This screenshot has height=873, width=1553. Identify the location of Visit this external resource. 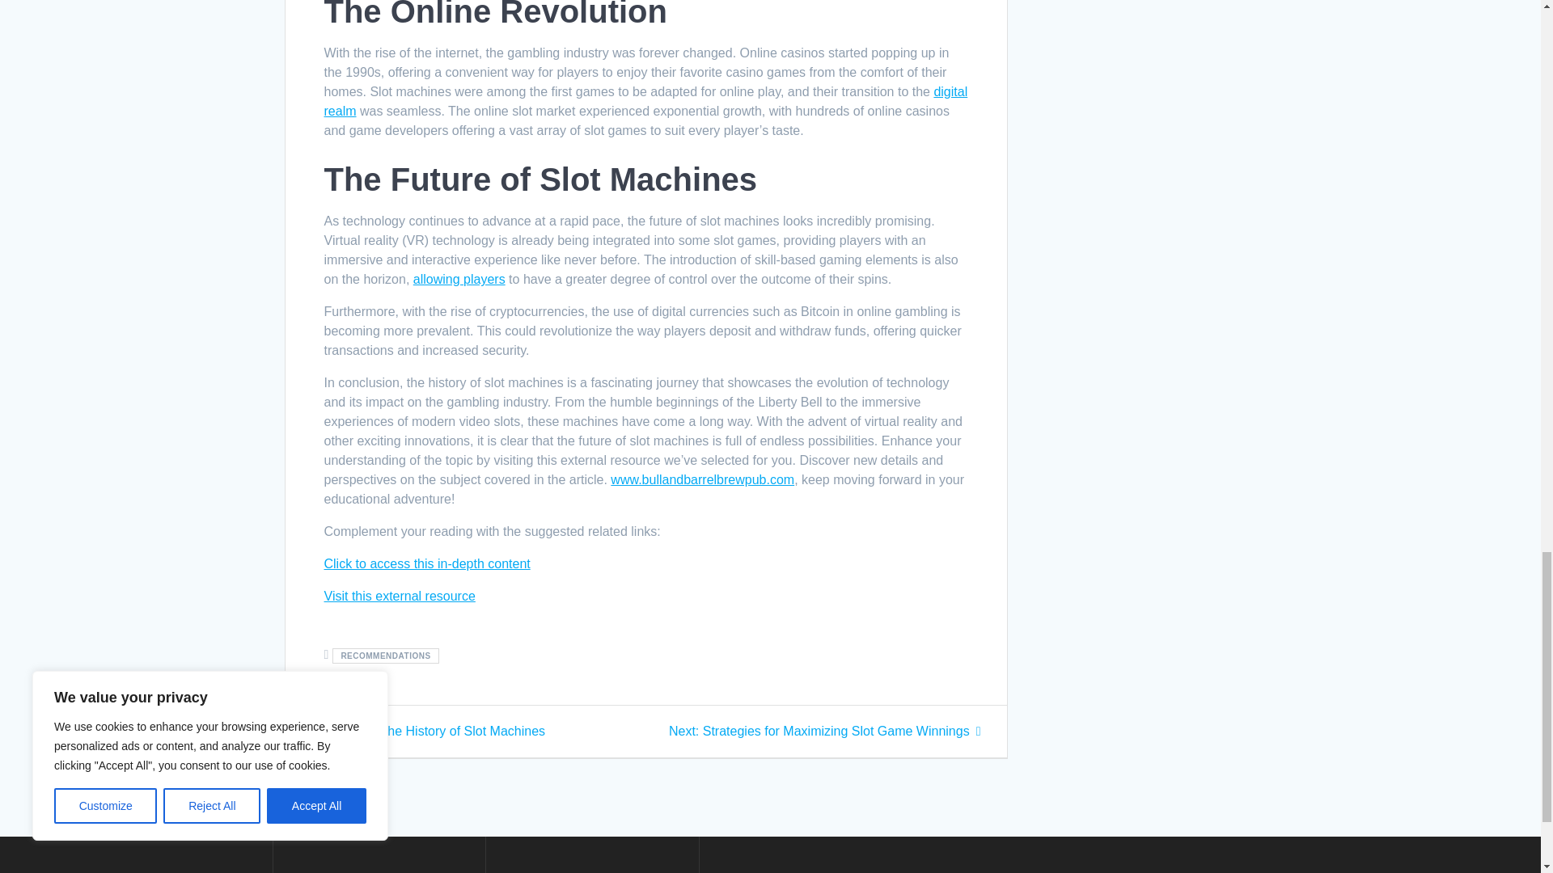
(427, 731).